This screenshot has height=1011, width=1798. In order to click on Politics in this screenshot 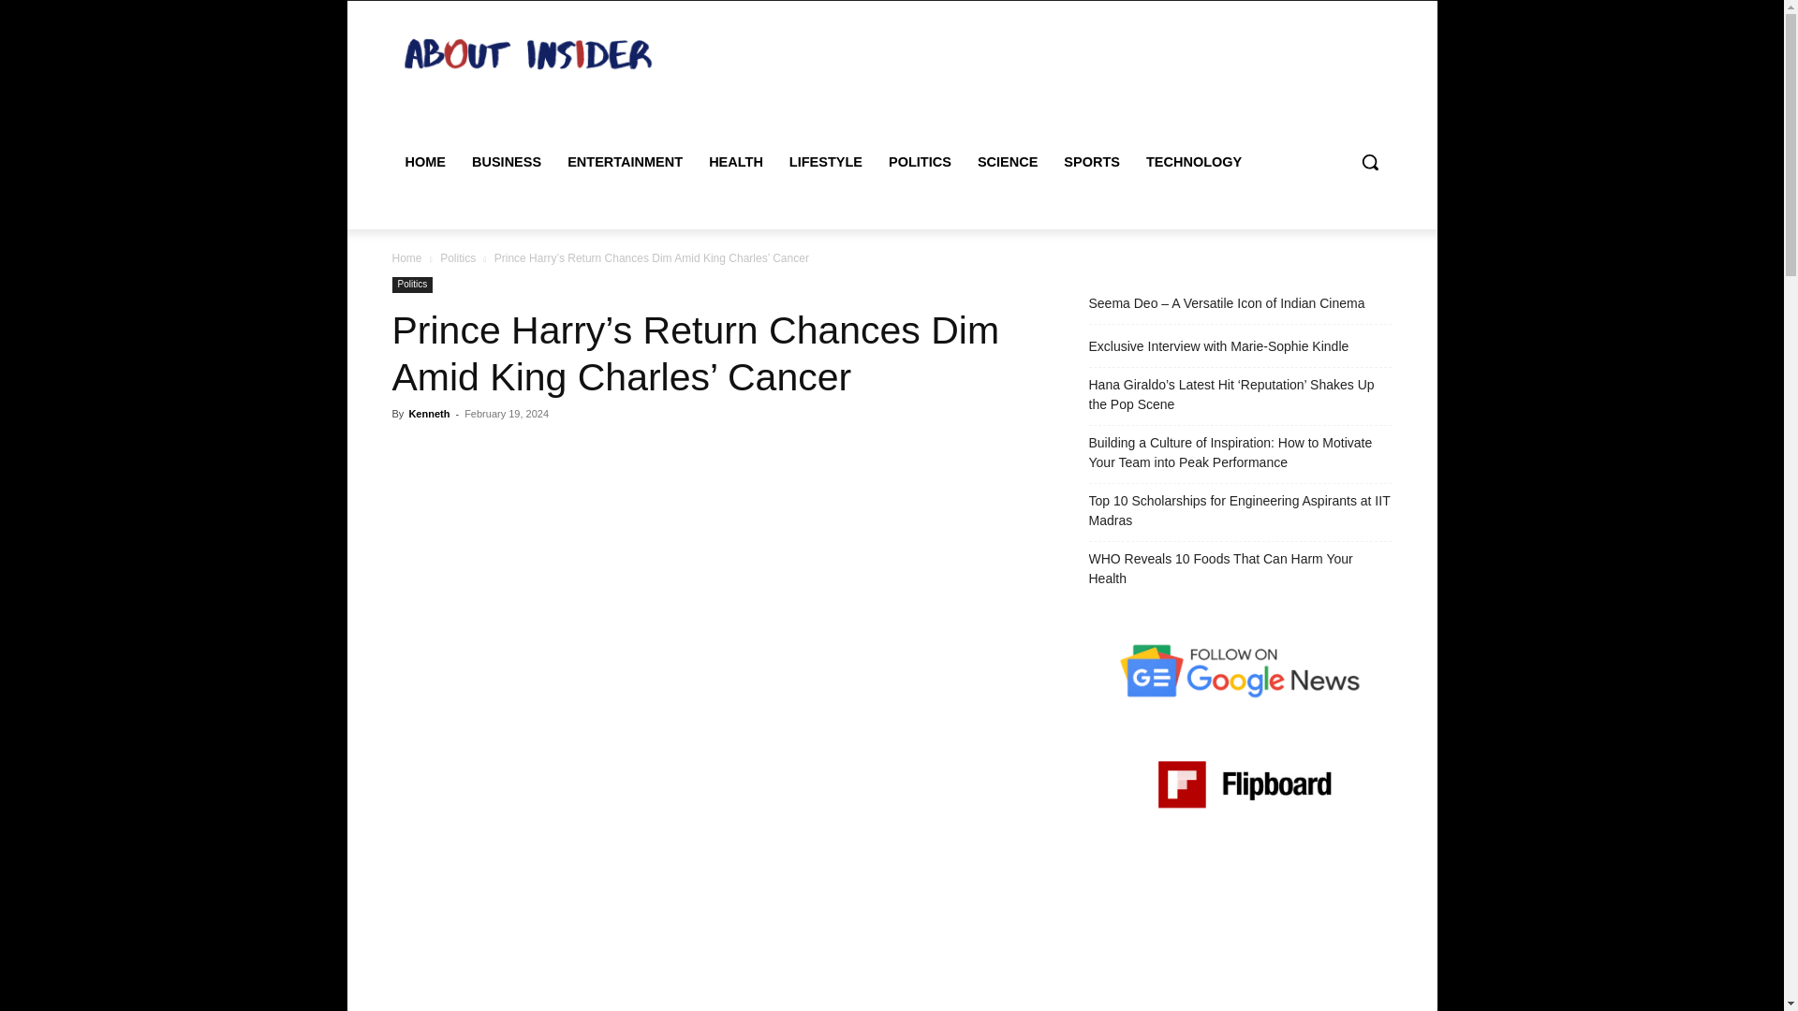, I will do `click(458, 257)`.